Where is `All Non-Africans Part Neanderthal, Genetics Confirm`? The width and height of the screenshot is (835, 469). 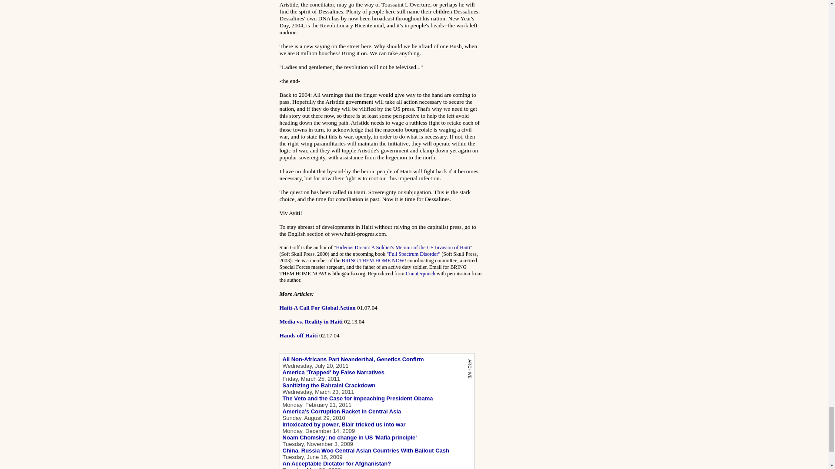
All Non-Africans Part Neanderthal, Genetics Confirm is located at coordinates (353, 359).